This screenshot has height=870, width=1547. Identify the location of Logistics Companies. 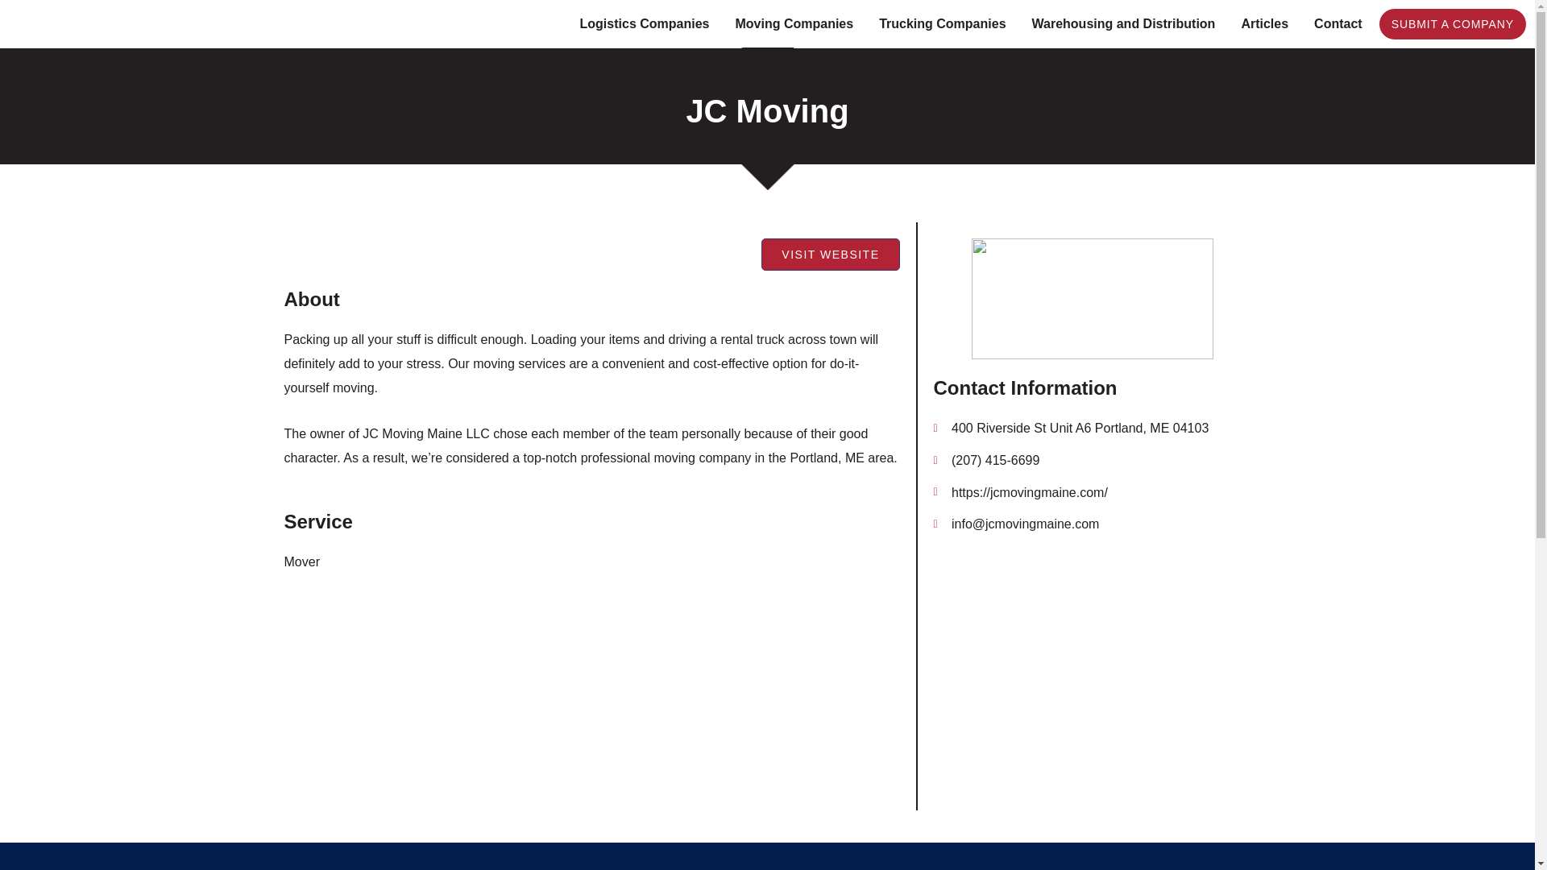
(645, 24).